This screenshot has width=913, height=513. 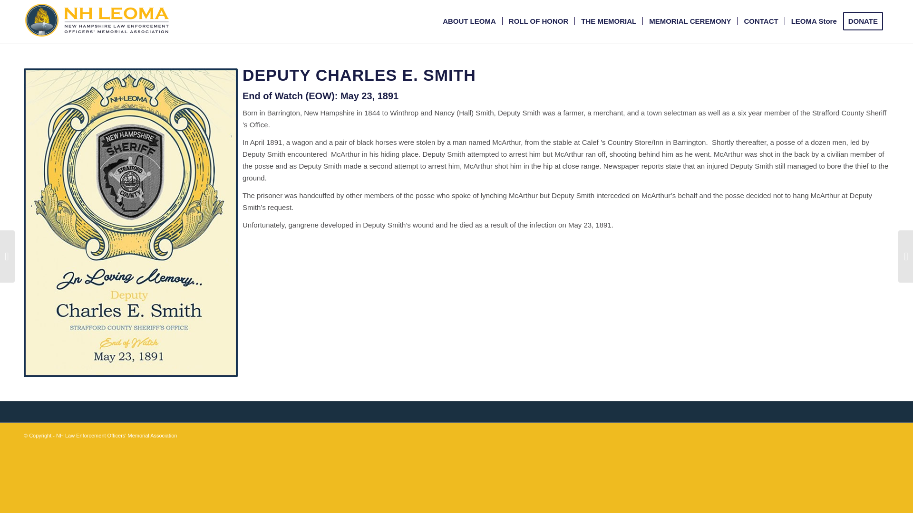 What do you see at coordinates (538, 21) in the screenshot?
I see `ROLL OF HONOR` at bounding box center [538, 21].